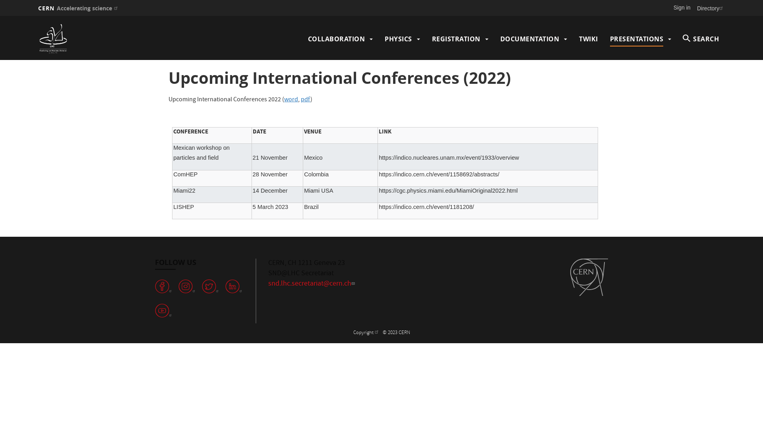 The width and height of the screenshot is (763, 429). What do you see at coordinates (122, 39) in the screenshot?
I see `Home` at bounding box center [122, 39].